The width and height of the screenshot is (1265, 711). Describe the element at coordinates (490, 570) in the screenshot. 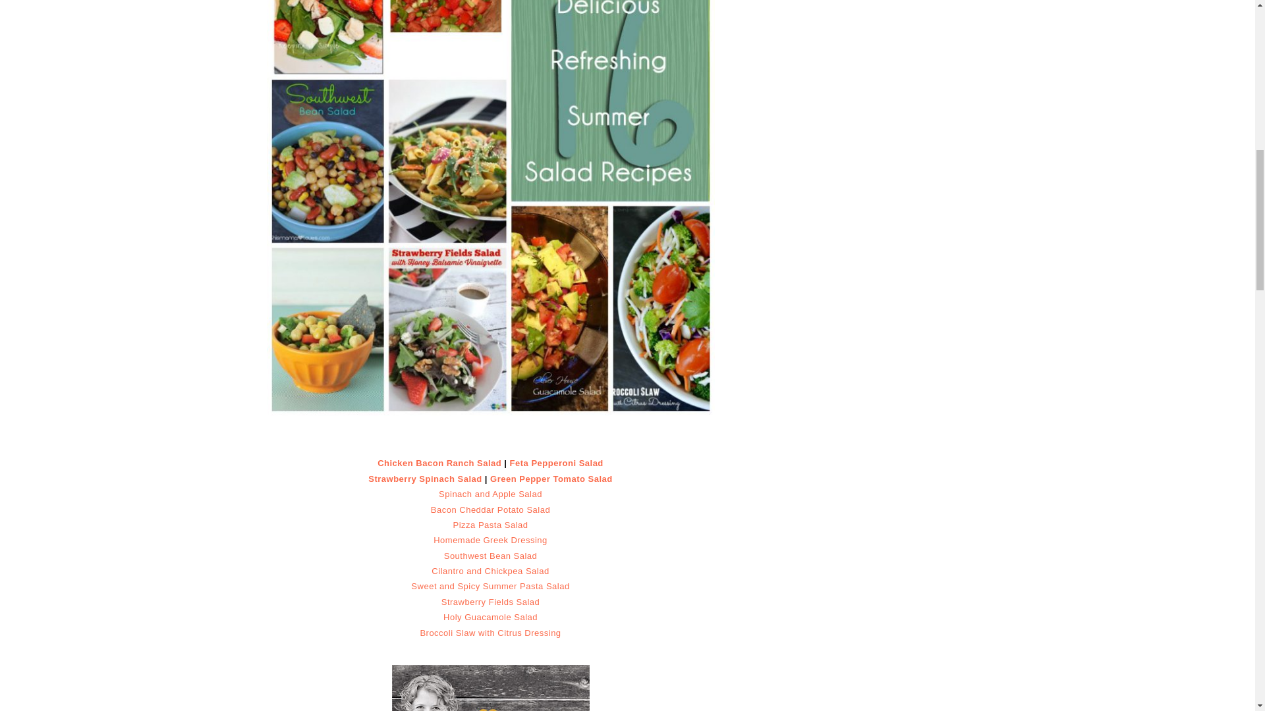

I see `Cilantro and Chickpea Salad` at that location.